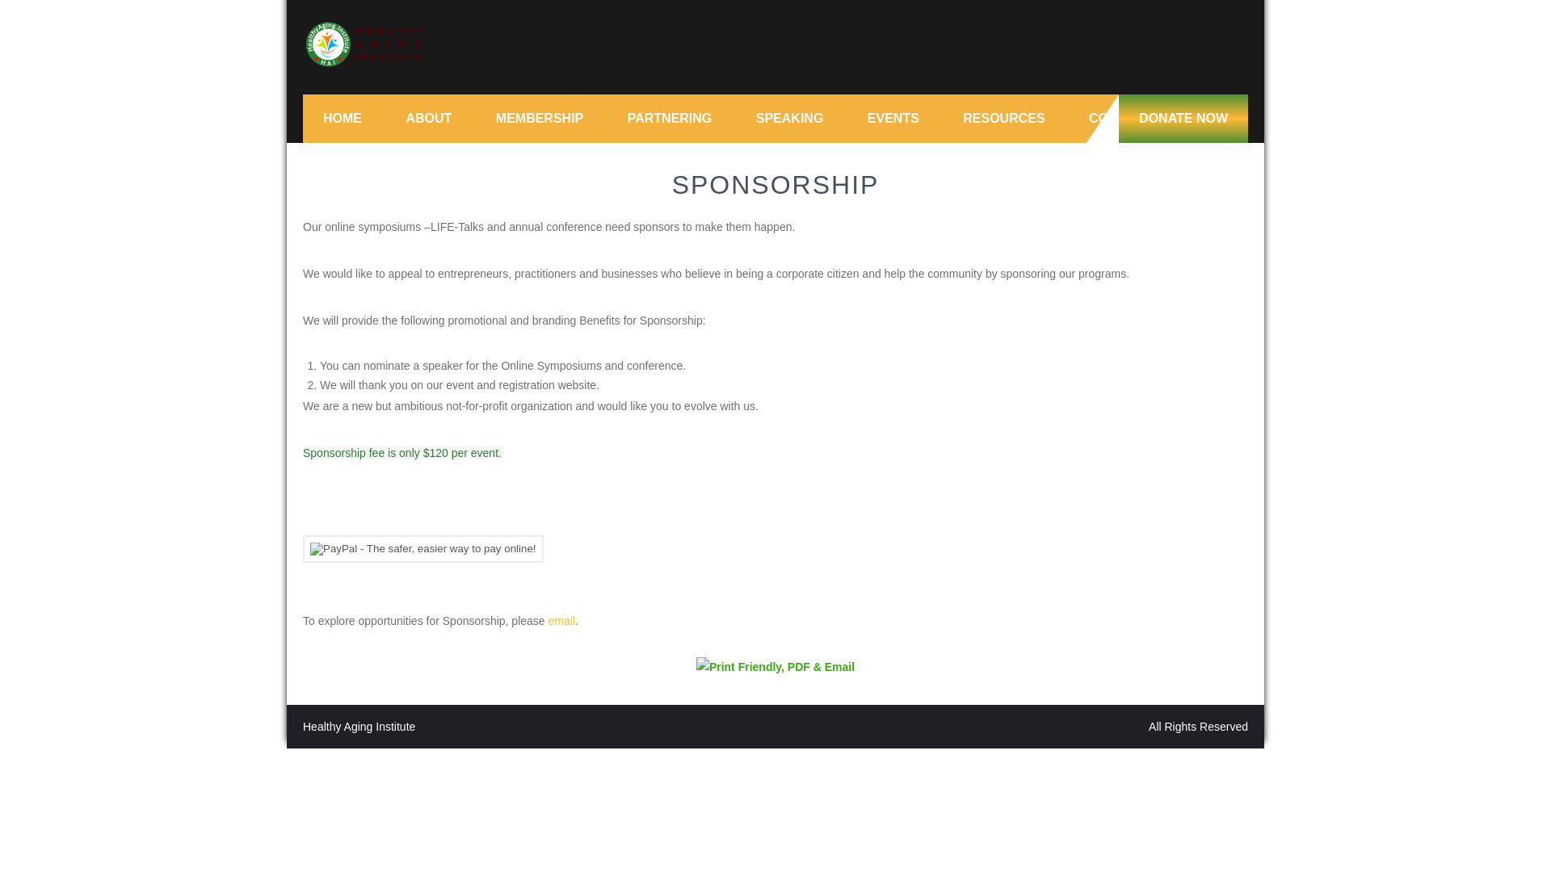 The image size is (1551, 872). What do you see at coordinates (428, 118) in the screenshot?
I see `ABOUT` at bounding box center [428, 118].